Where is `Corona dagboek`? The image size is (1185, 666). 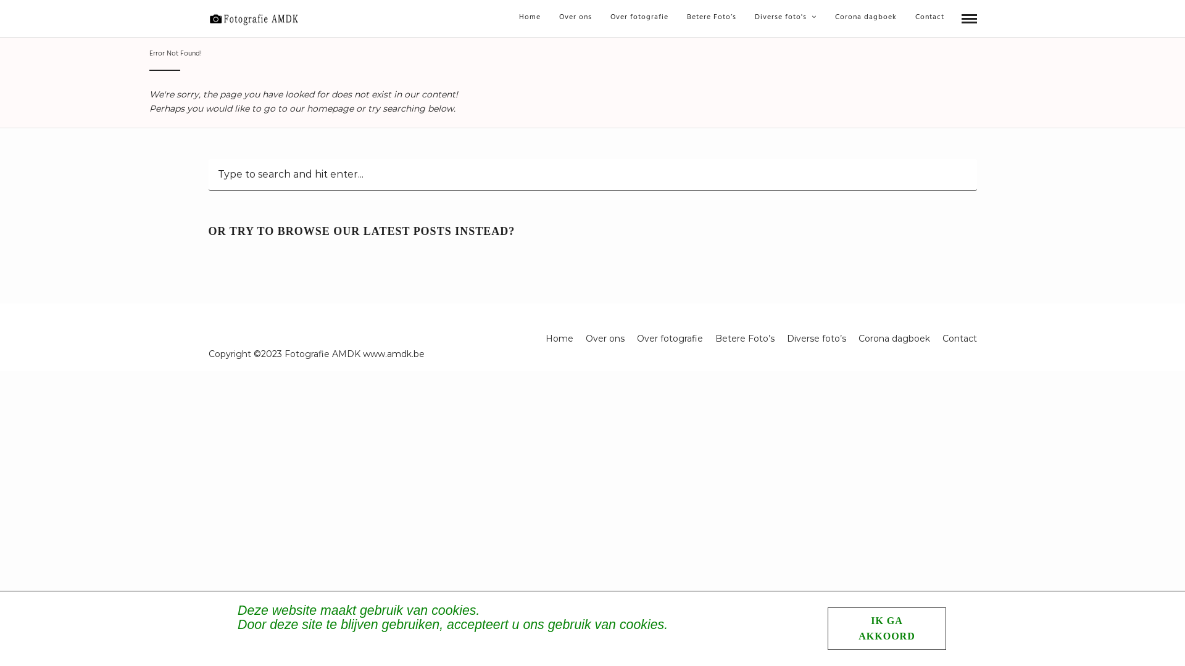
Corona dagboek is located at coordinates (894, 339).